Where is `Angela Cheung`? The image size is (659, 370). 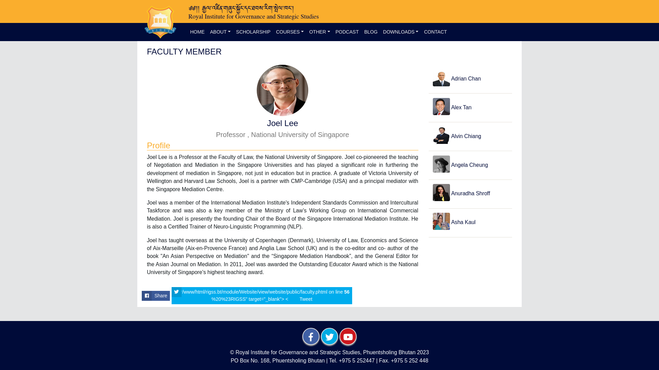 Angela Cheung is located at coordinates (470, 165).